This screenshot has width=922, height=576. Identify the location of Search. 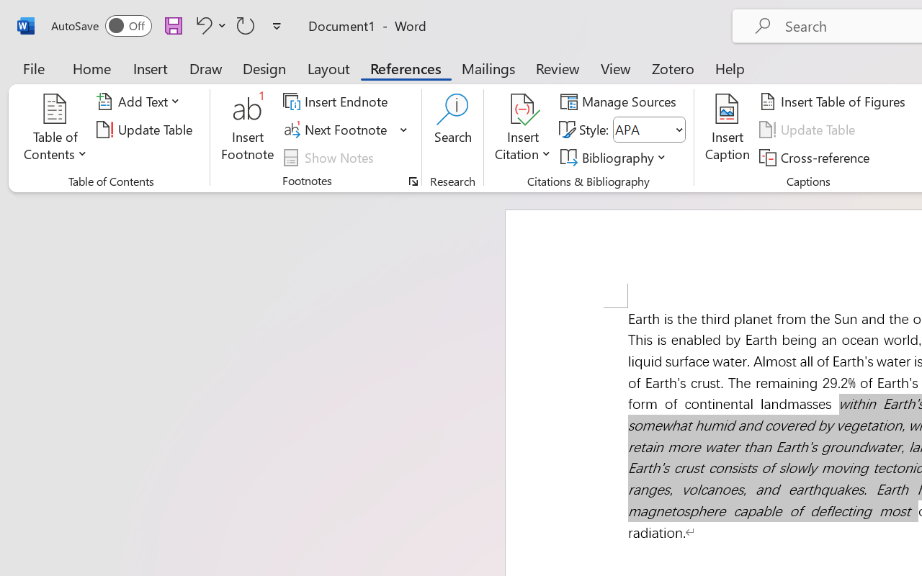
(452, 130).